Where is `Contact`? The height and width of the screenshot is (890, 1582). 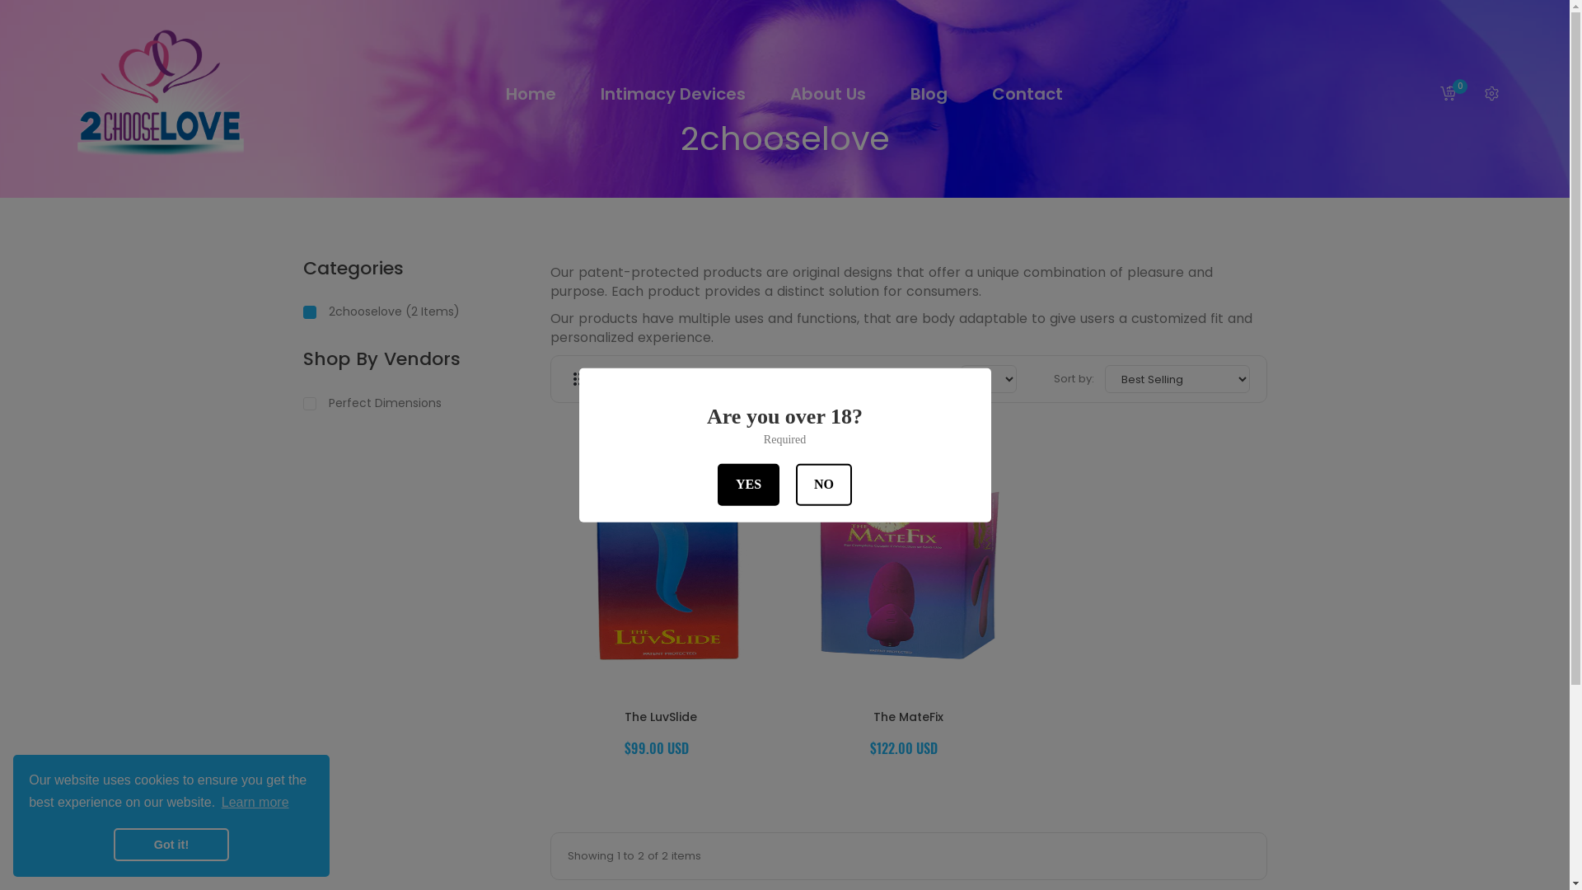 Contact is located at coordinates (1027, 94).